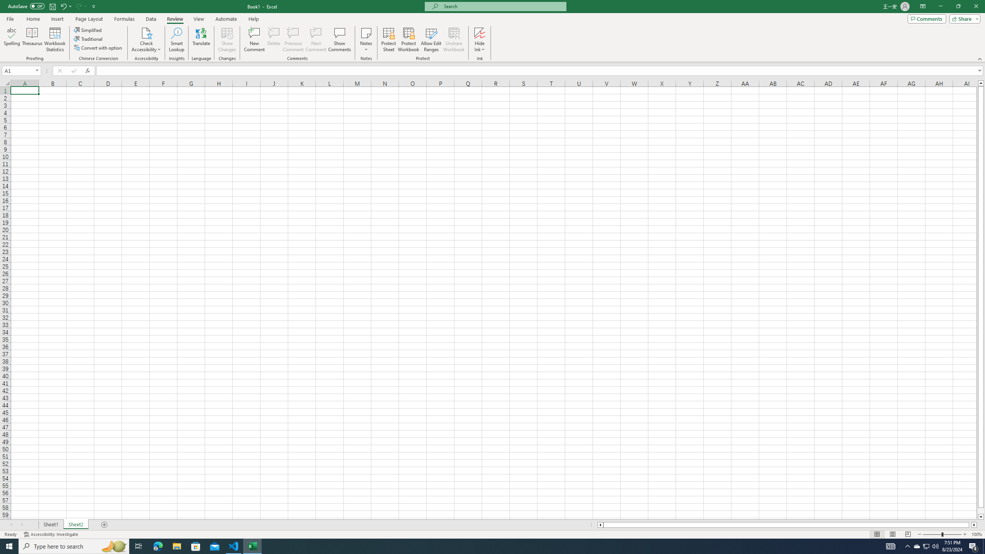  I want to click on Restore Down, so click(958, 7).